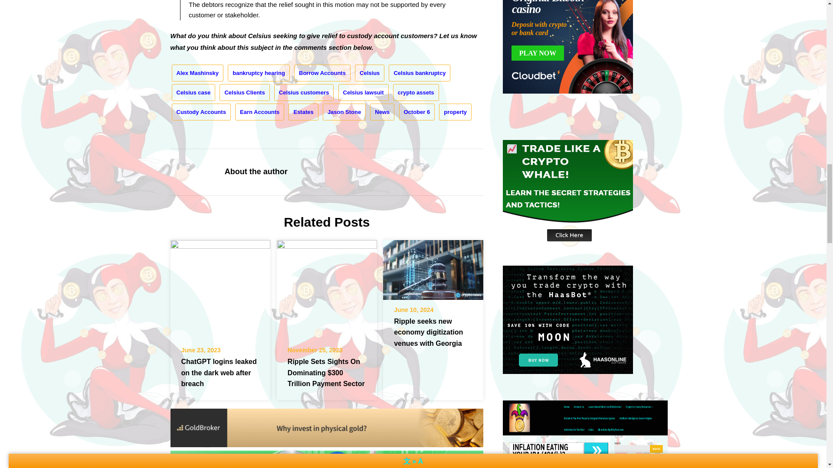 This screenshot has width=833, height=468. What do you see at coordinates (420, 73) in the screenshot?
I see `Celsius bankruptcy` at bounding box center [420, 73].